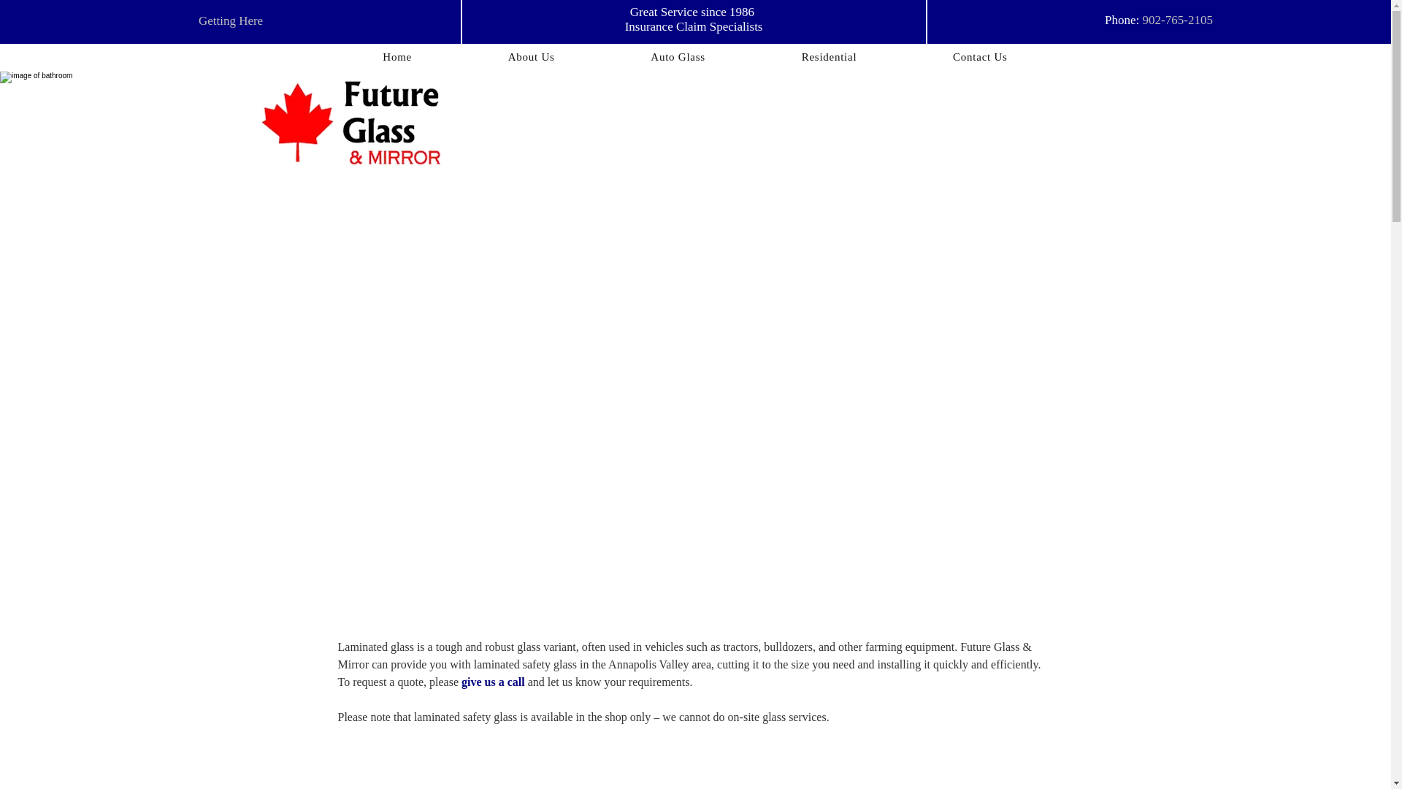 Image resolution: width=1402 pixels, height=789 pixels. What do you see at coordinates (492, 681) in the screenshot?
I see `give us a call` at bounding box center [492, 681].